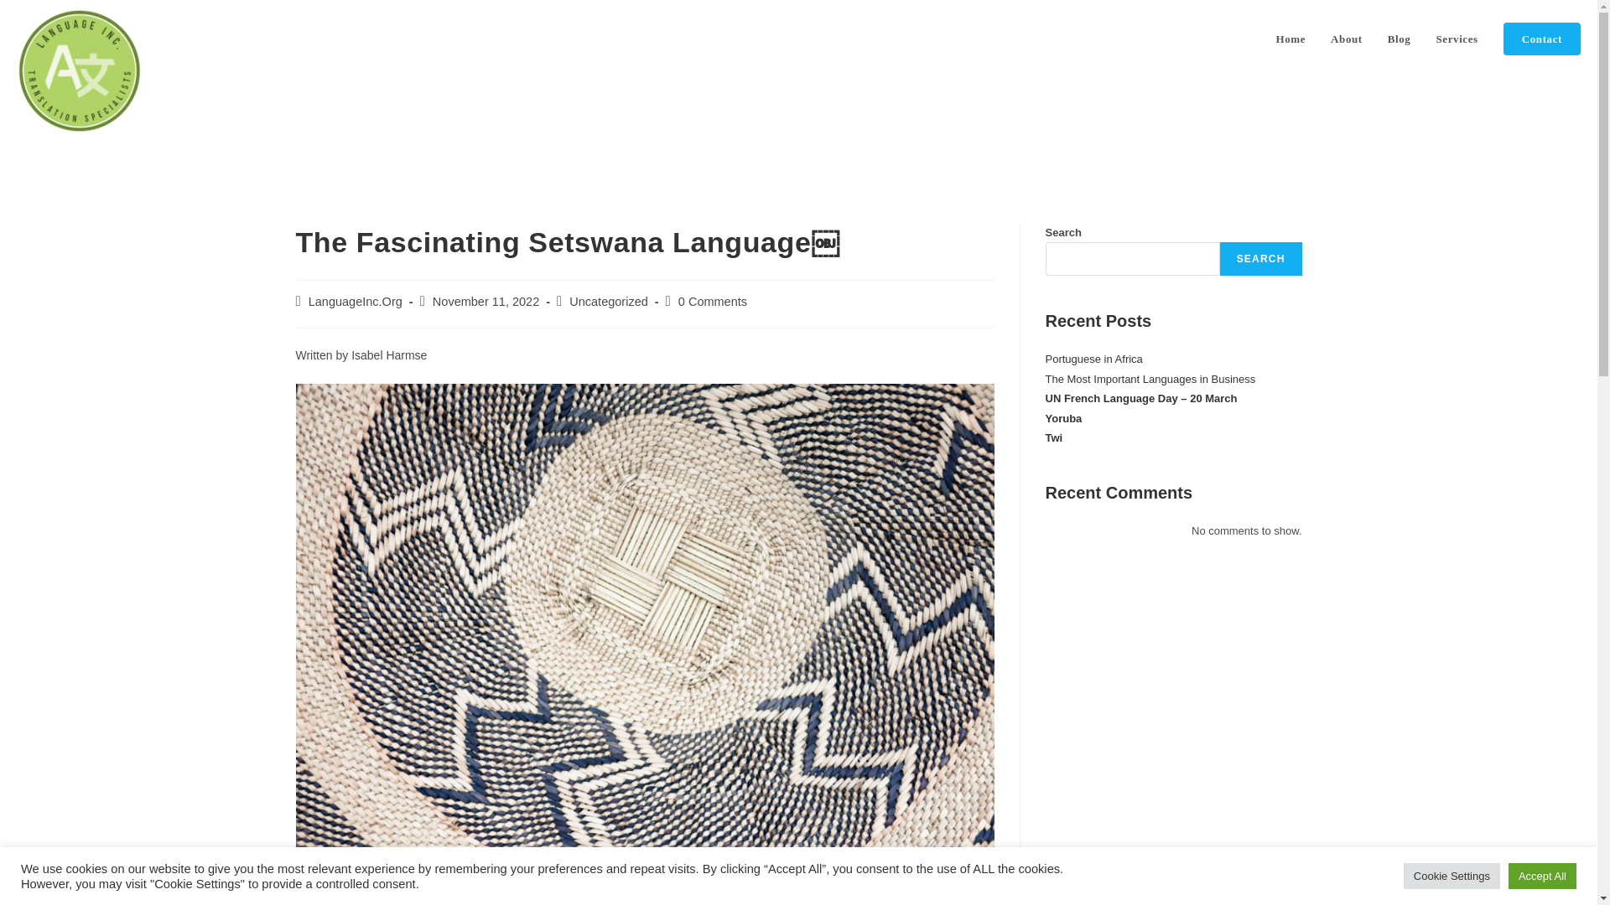 This screenshot has height=905, width=1610. What do you see at coordinates (1261, 259) in the screenshot?
I see `SEARCH` at bounding box center [1261, 259].